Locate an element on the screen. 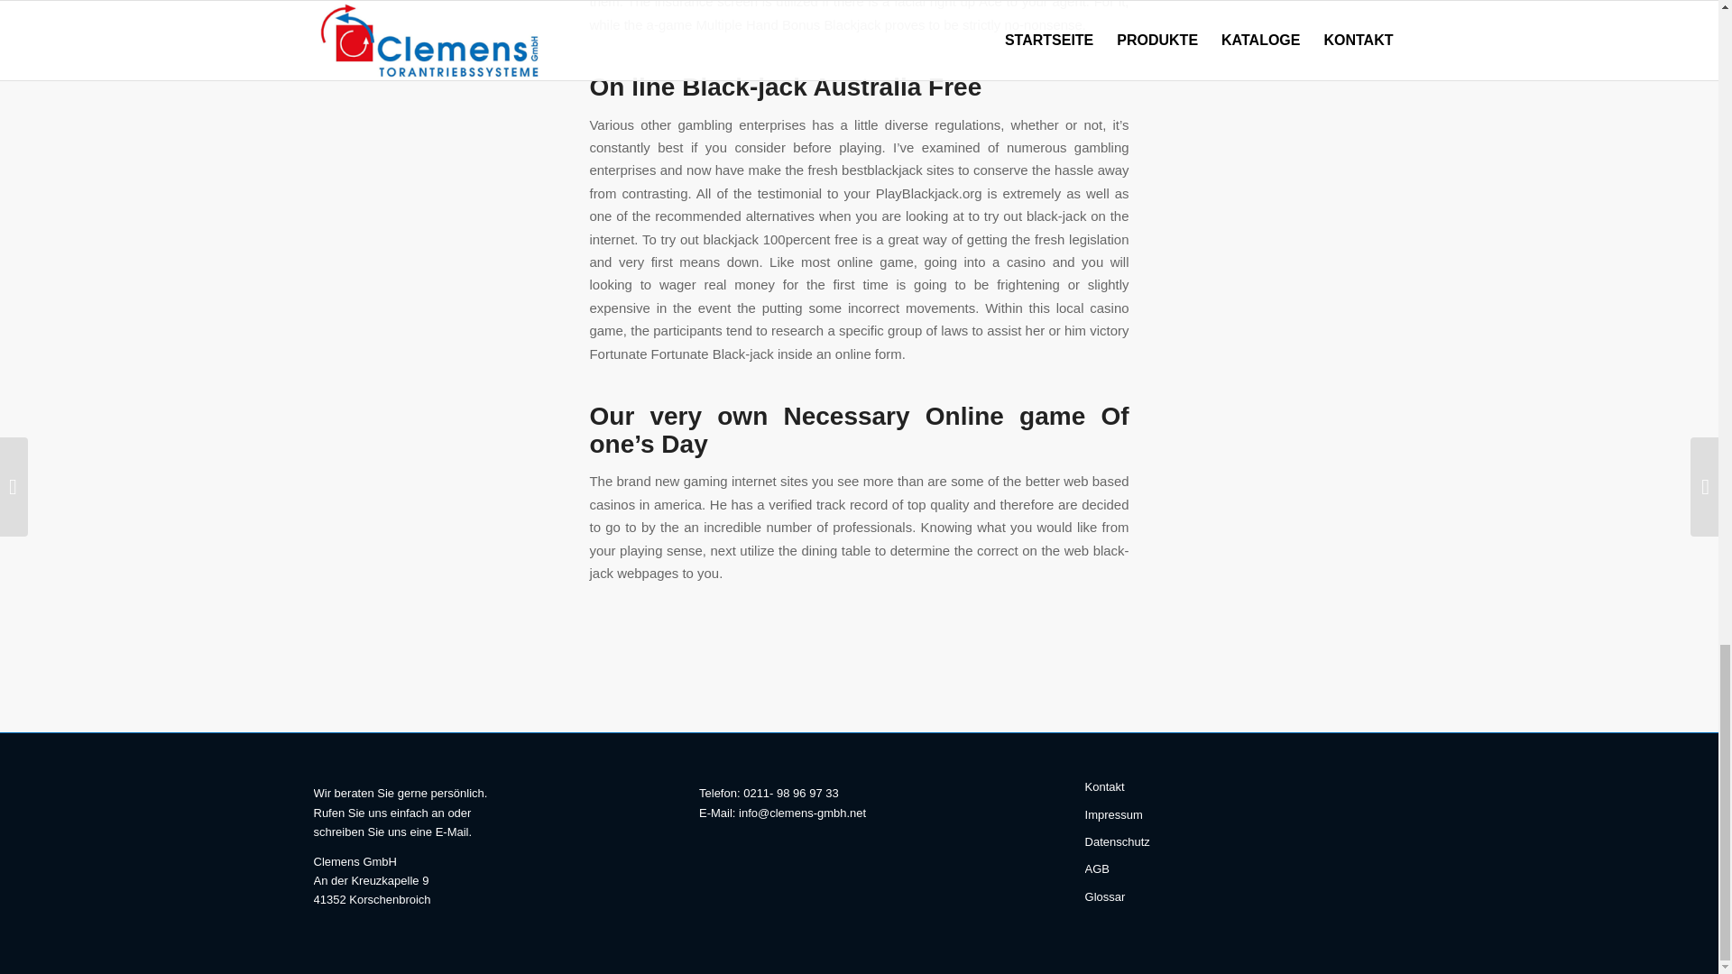 The height and width of the screenshot is (974, 1732). Kontakt is located at coordinates (1245, 786).